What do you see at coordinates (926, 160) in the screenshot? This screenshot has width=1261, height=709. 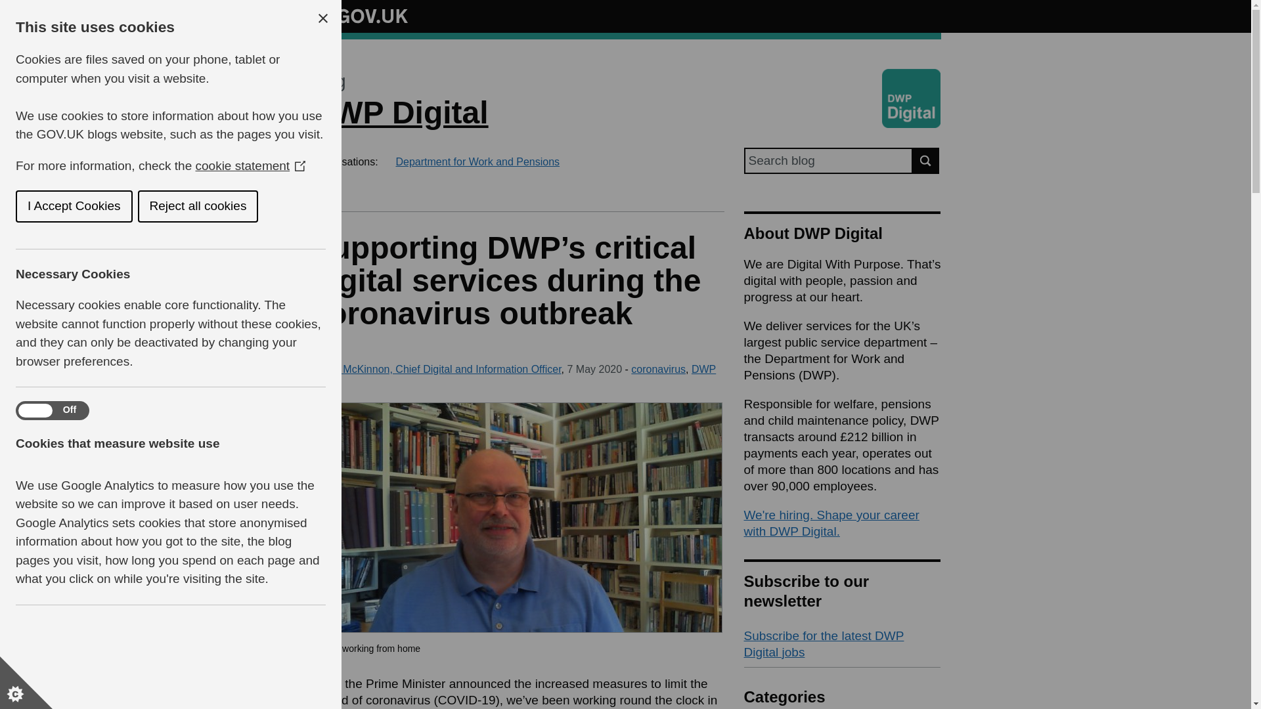 I see `Search` at bounding box center [926, 160].